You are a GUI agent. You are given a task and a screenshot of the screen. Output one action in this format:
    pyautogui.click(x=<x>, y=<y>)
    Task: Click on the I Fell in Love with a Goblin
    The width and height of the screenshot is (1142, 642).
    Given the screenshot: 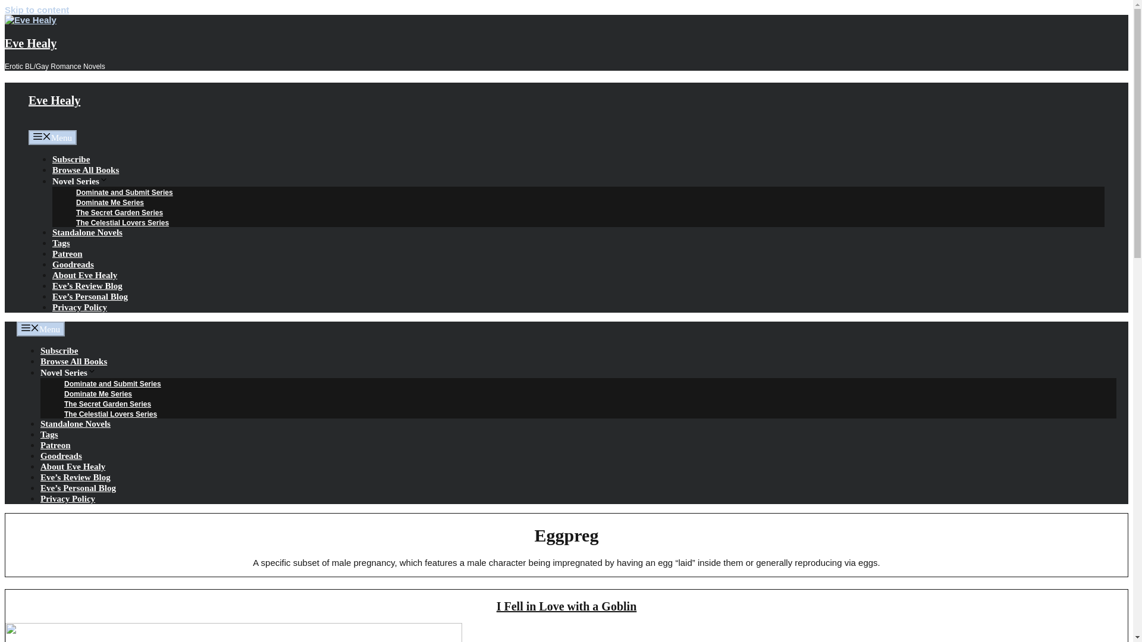 What is the action you would take?
    pyautogui.click(x=567, y=606)
    